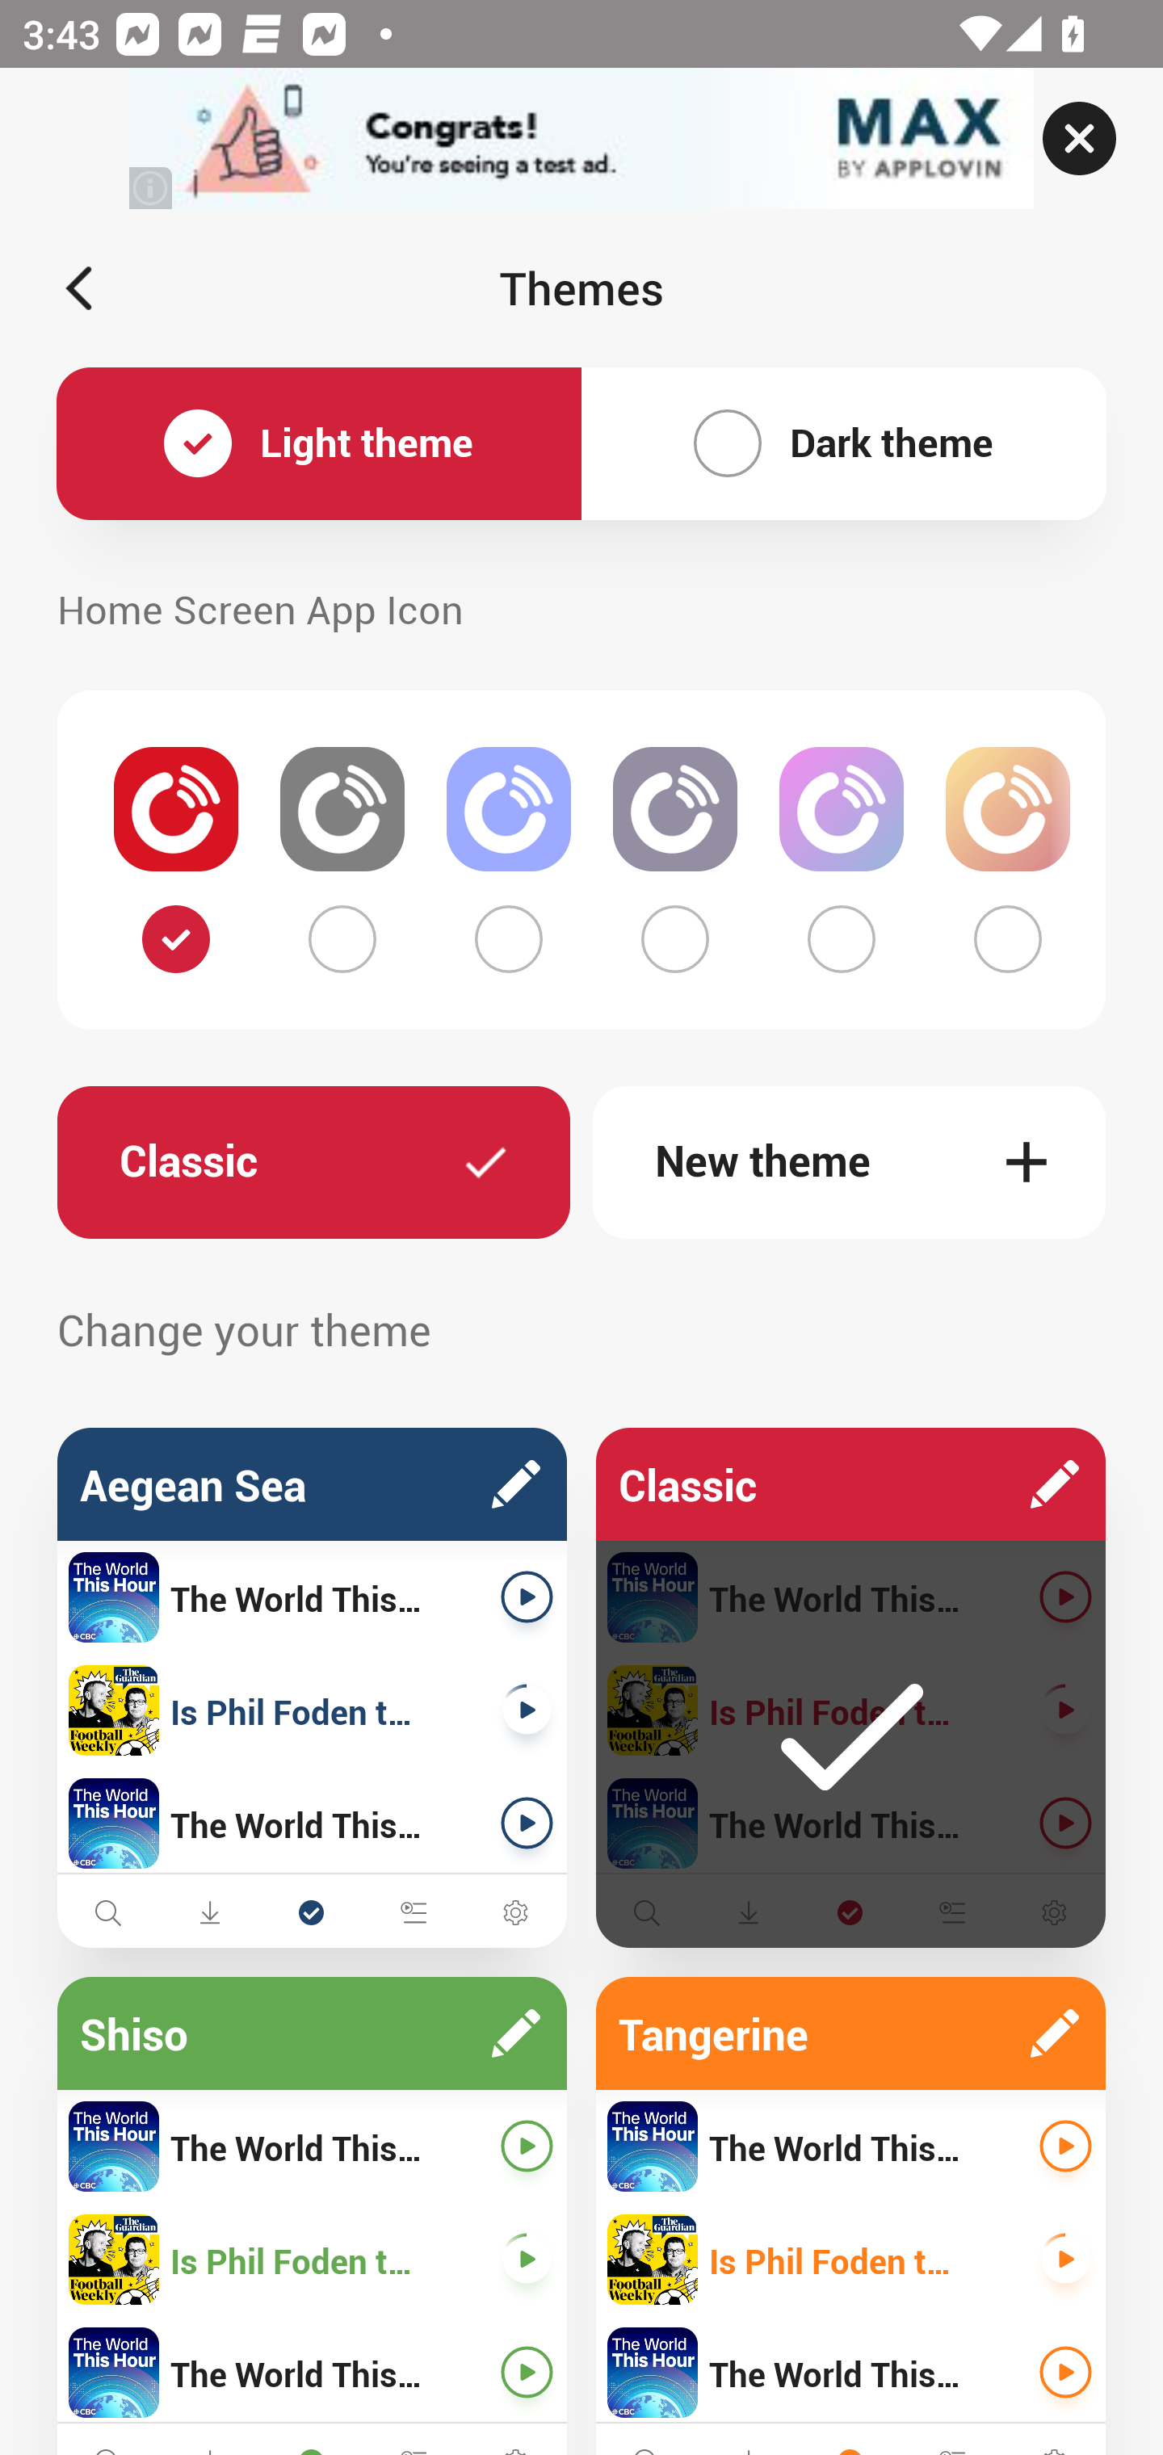  I want to click on Light theme, so click(319, 444).